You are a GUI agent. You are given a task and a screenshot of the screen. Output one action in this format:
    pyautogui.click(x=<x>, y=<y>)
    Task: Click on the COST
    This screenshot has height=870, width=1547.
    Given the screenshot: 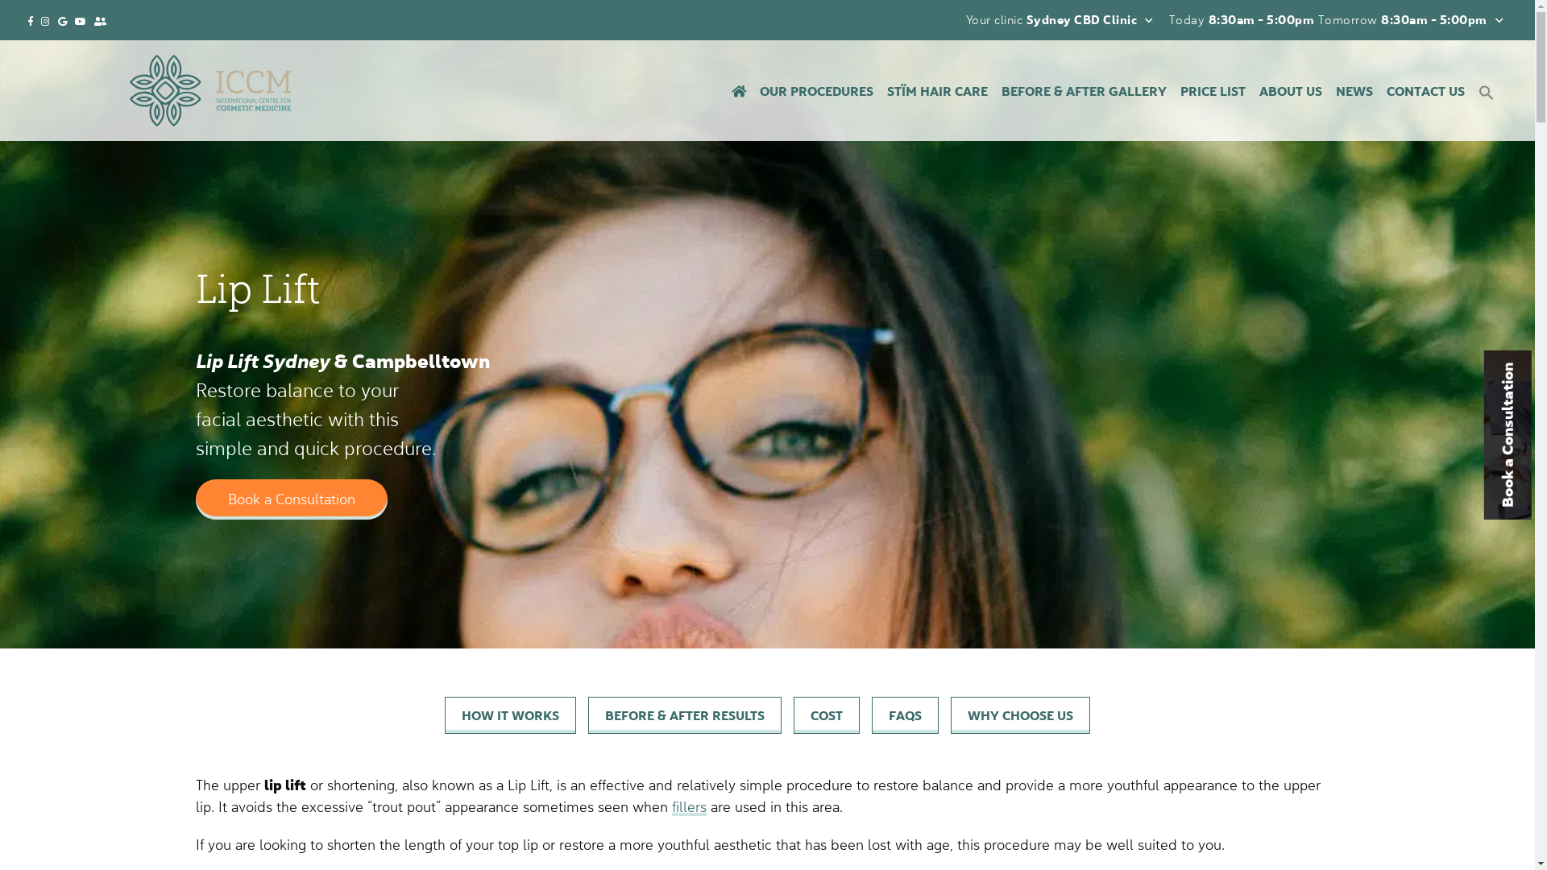 What is the action you would take?
    pyautogui.click(x=827, y=715)
    